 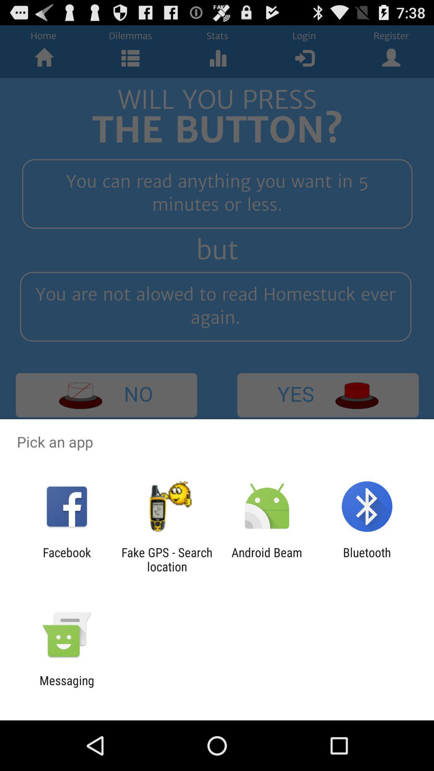 I want to click on open item next to the bluetooth icon, so click(x=267, y=559).